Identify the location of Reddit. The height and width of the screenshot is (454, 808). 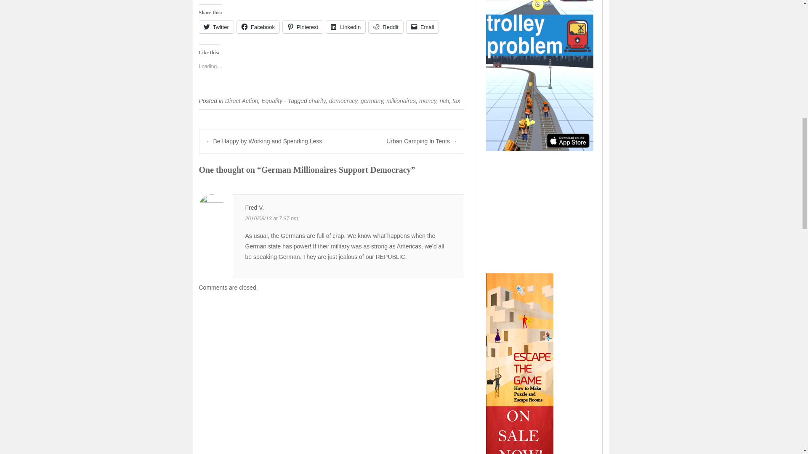
(385, 26).